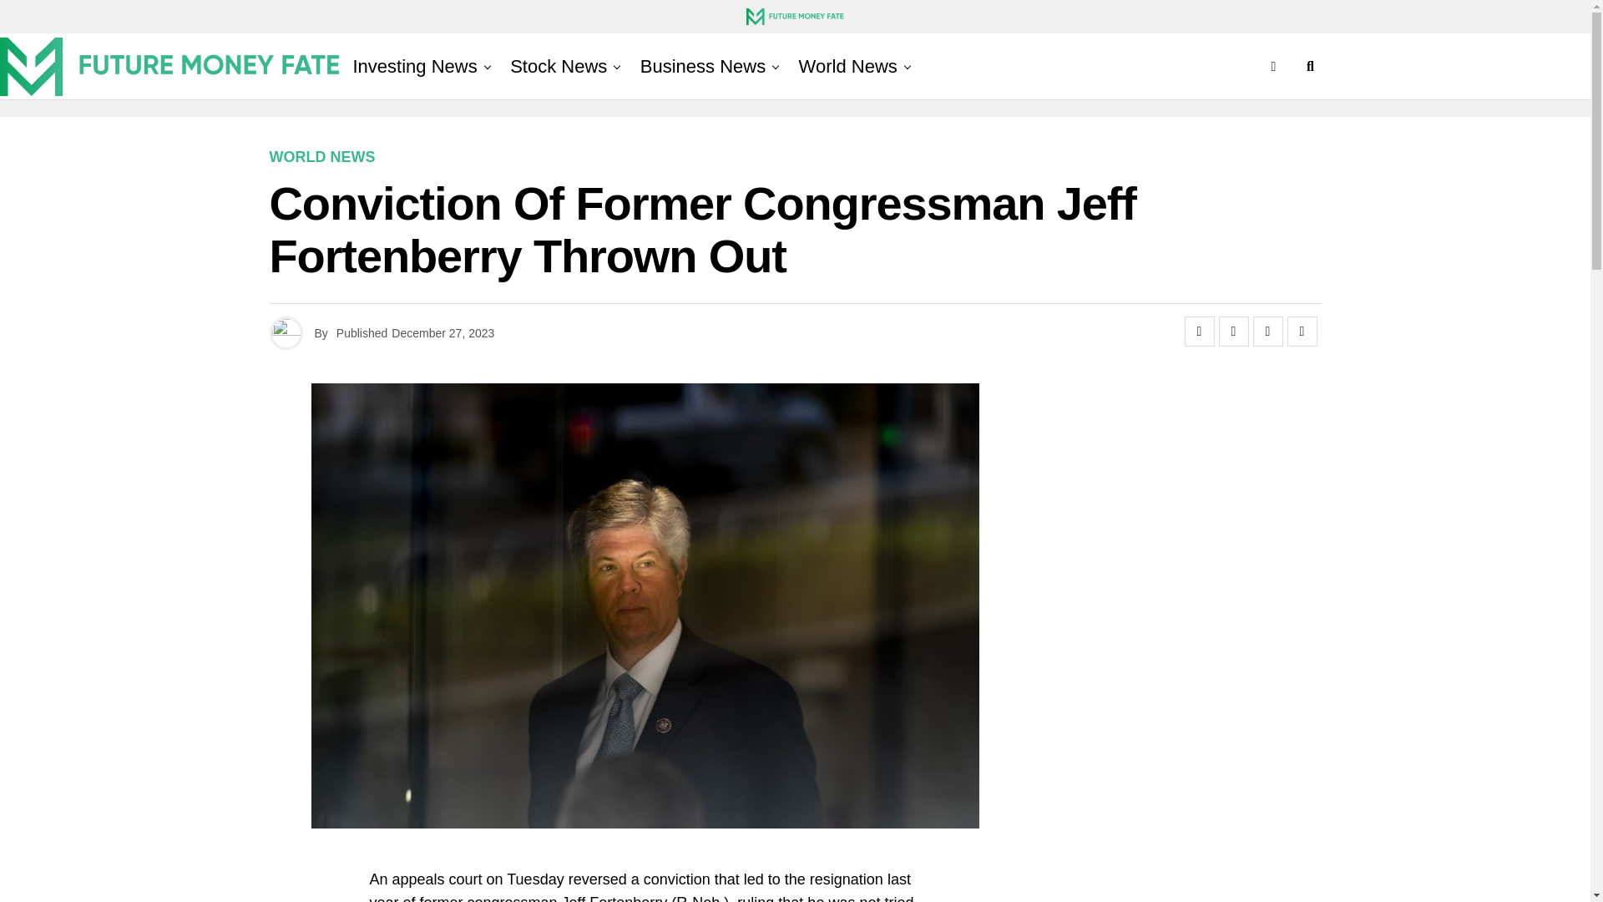 The width and height of the screenshot is (1603, 902). Describe the element at coordinates (558, 66) in the screenshot. I see `Stock News` at that location.